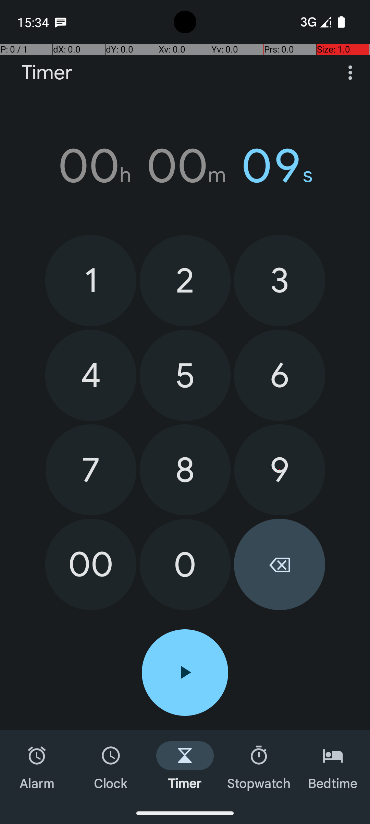 This screenshot has height=824, width=370. I want to click on 0, so click(185, 564).